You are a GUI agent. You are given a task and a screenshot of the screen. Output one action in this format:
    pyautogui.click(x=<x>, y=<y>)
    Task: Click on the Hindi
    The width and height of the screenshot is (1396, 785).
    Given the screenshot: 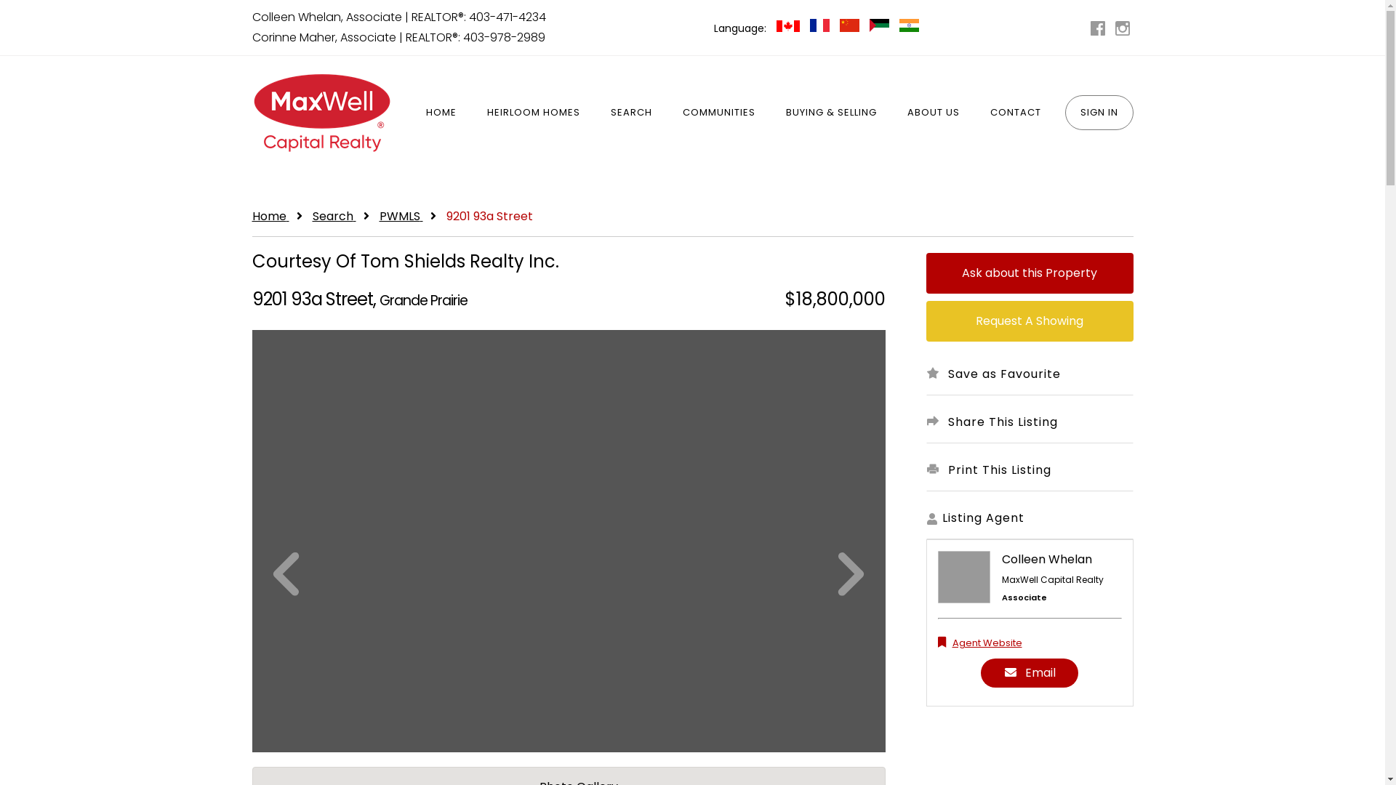 What is the action you would take?
    pyautogui.click(x=909, y=28)
    